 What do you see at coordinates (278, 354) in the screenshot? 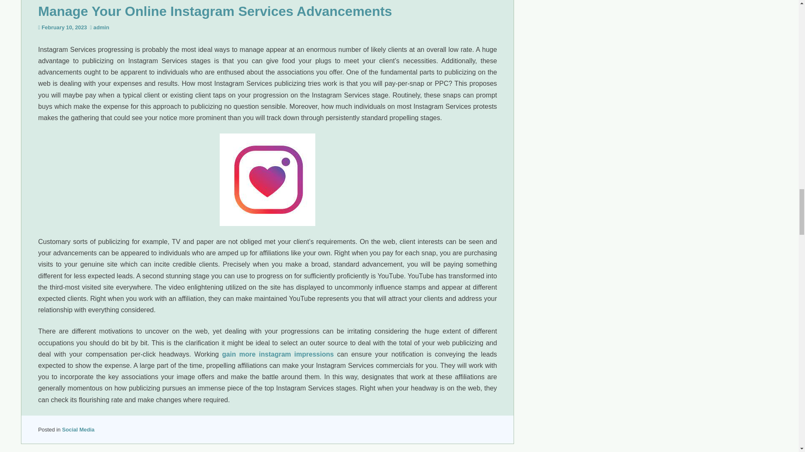
I see `gain more instagram impressions` at bounding box center [278, 354].